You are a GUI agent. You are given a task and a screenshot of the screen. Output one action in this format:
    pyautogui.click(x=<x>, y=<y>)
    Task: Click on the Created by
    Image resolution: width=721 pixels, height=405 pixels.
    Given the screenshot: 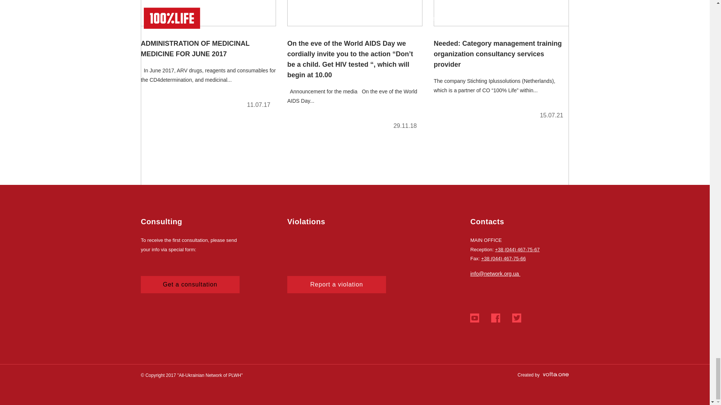 What is the action you would take?
    pyautogui.click(x=543, y=375)
    